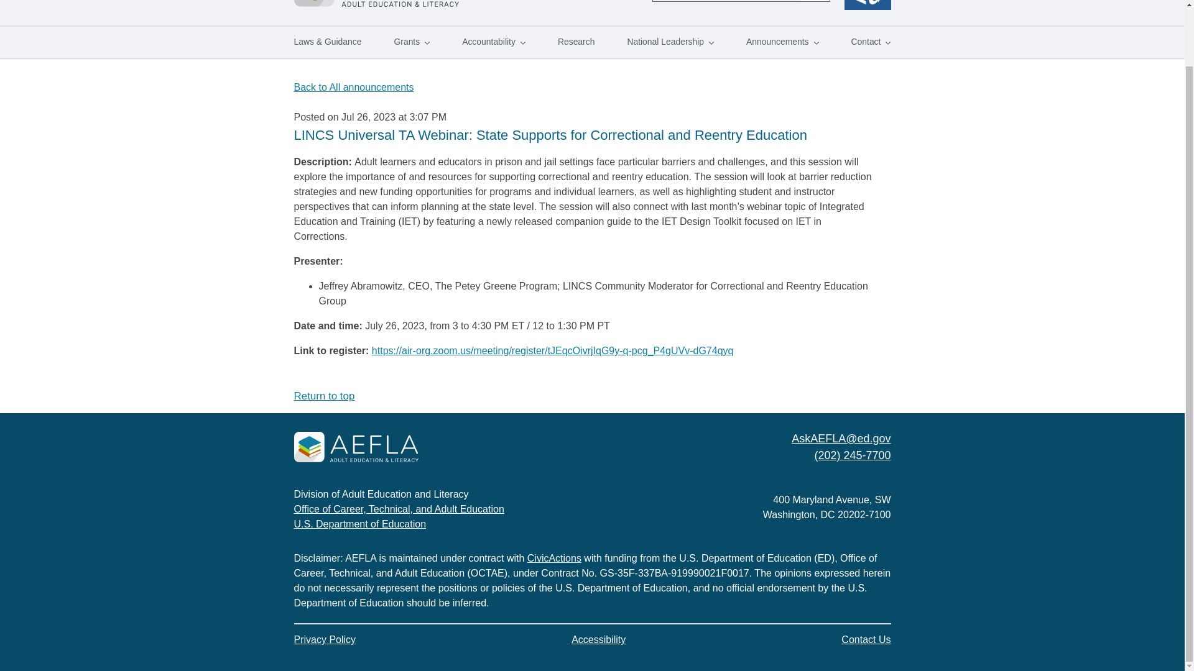  I want to click on Announcements, so click(782, 42).